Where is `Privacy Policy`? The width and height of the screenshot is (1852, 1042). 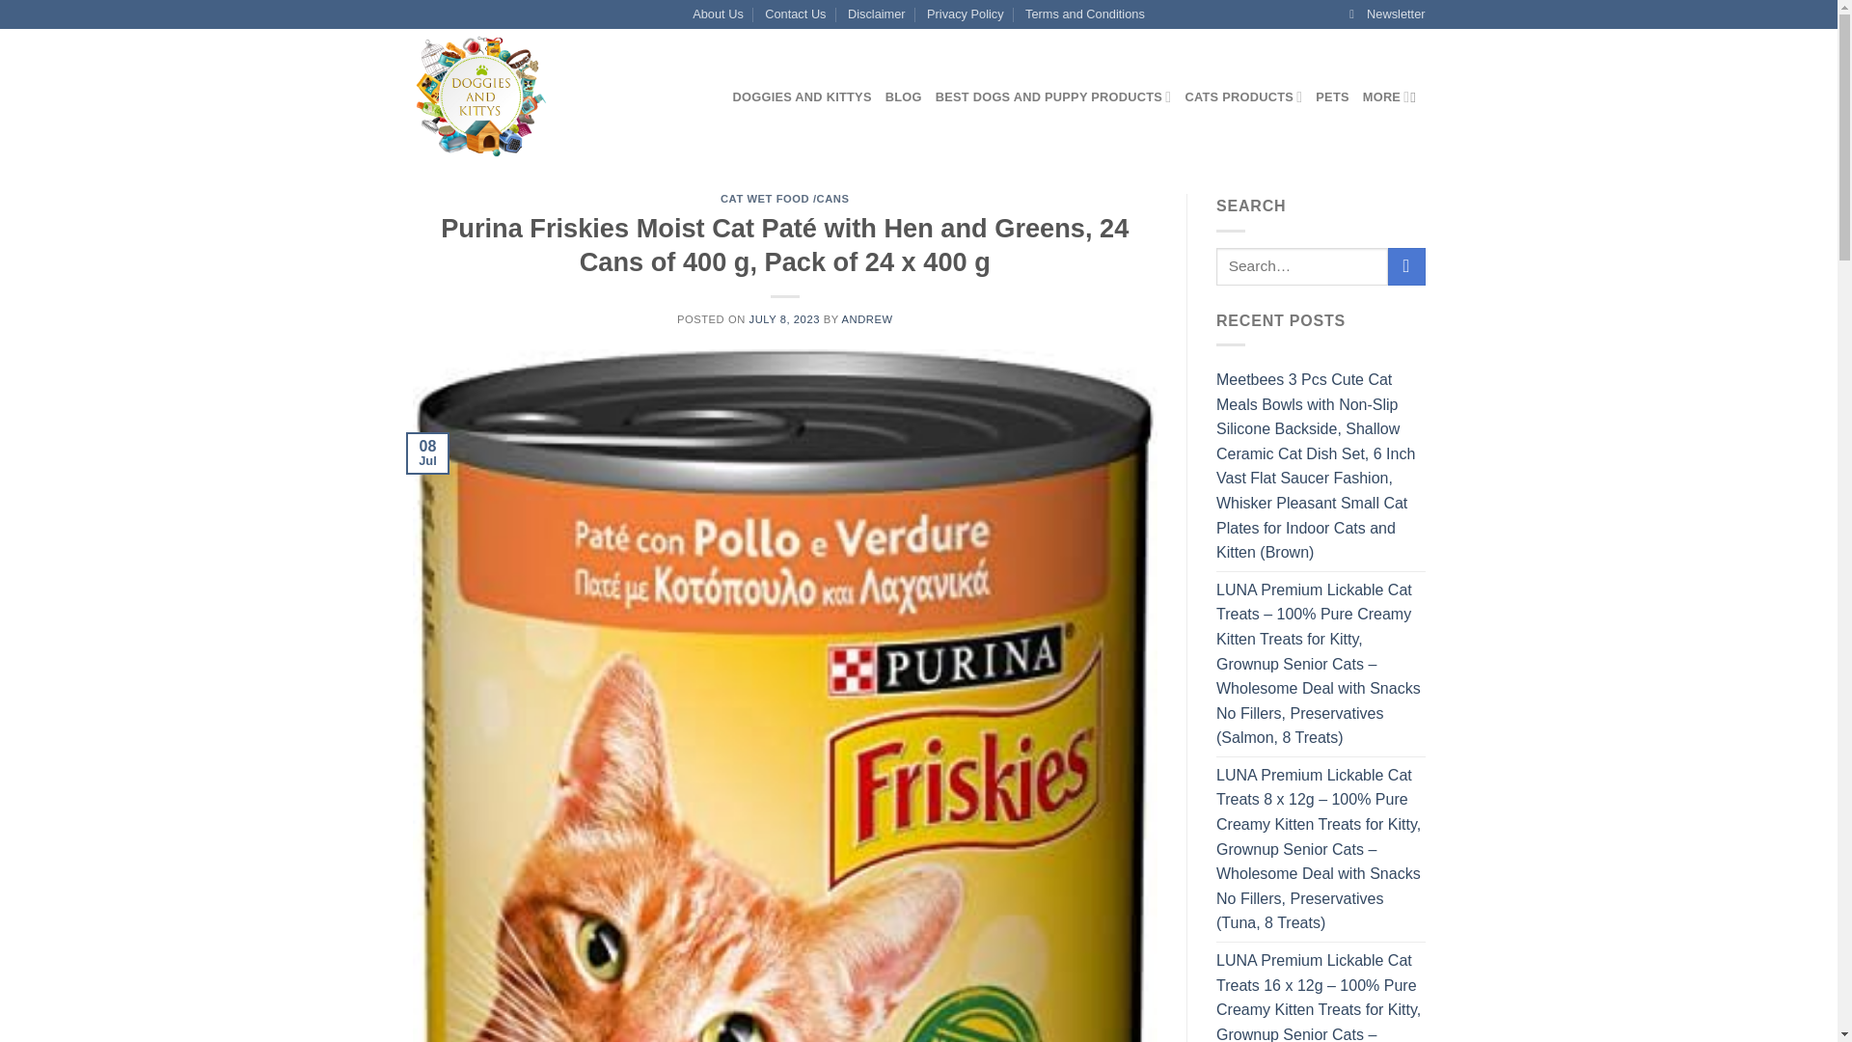 Privacy Policy is located at coordinates (965, 14).